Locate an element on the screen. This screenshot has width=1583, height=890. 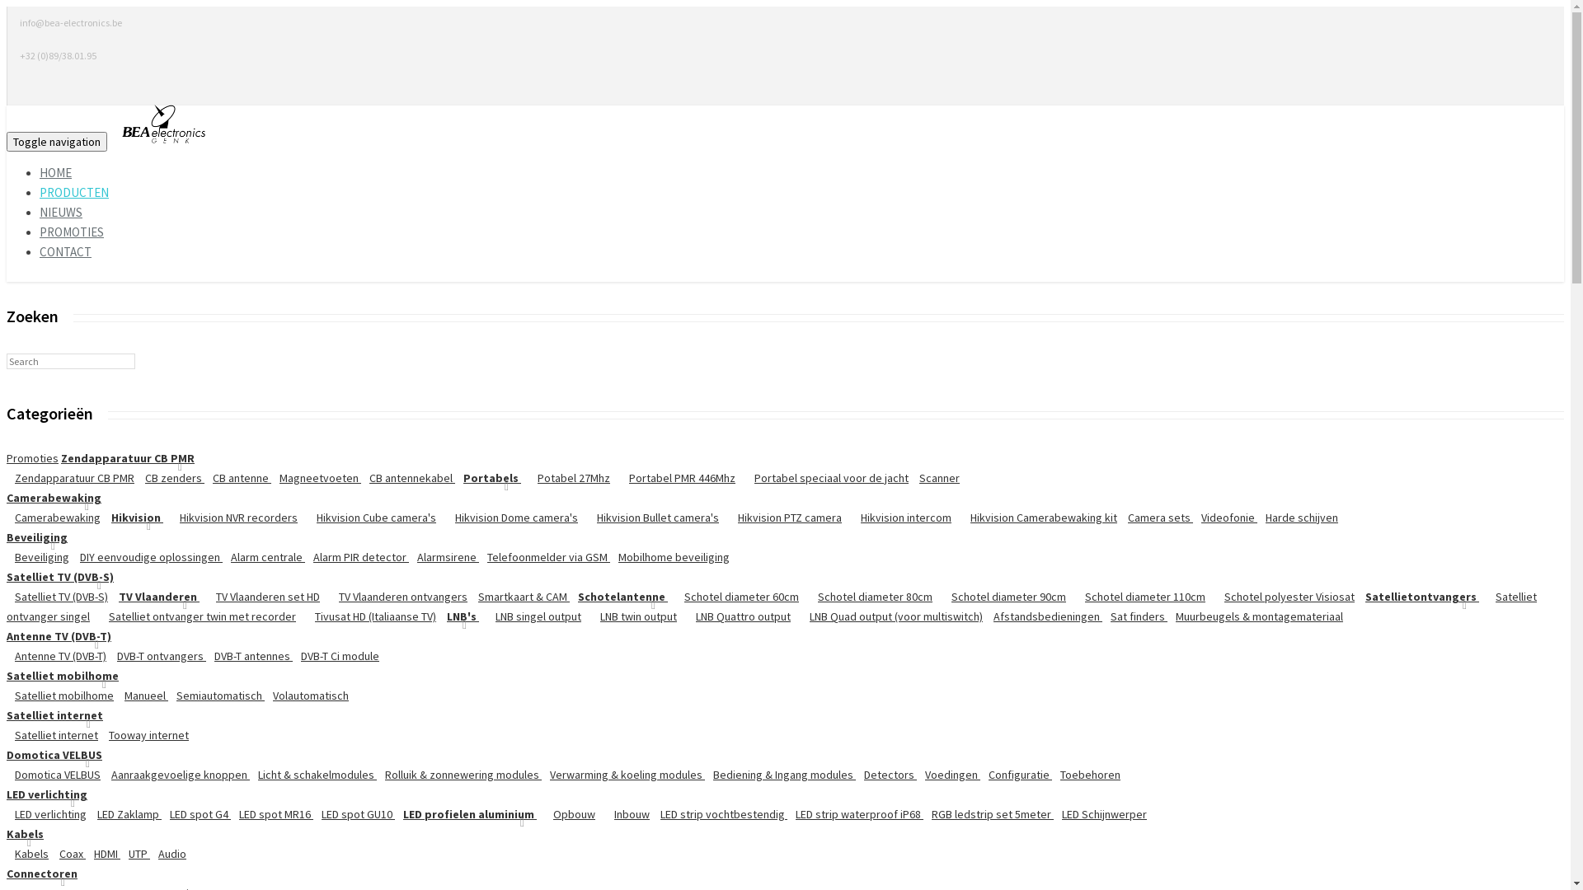
LNB Quad output (voor multiswitch) is located at coordinates (888, 616).